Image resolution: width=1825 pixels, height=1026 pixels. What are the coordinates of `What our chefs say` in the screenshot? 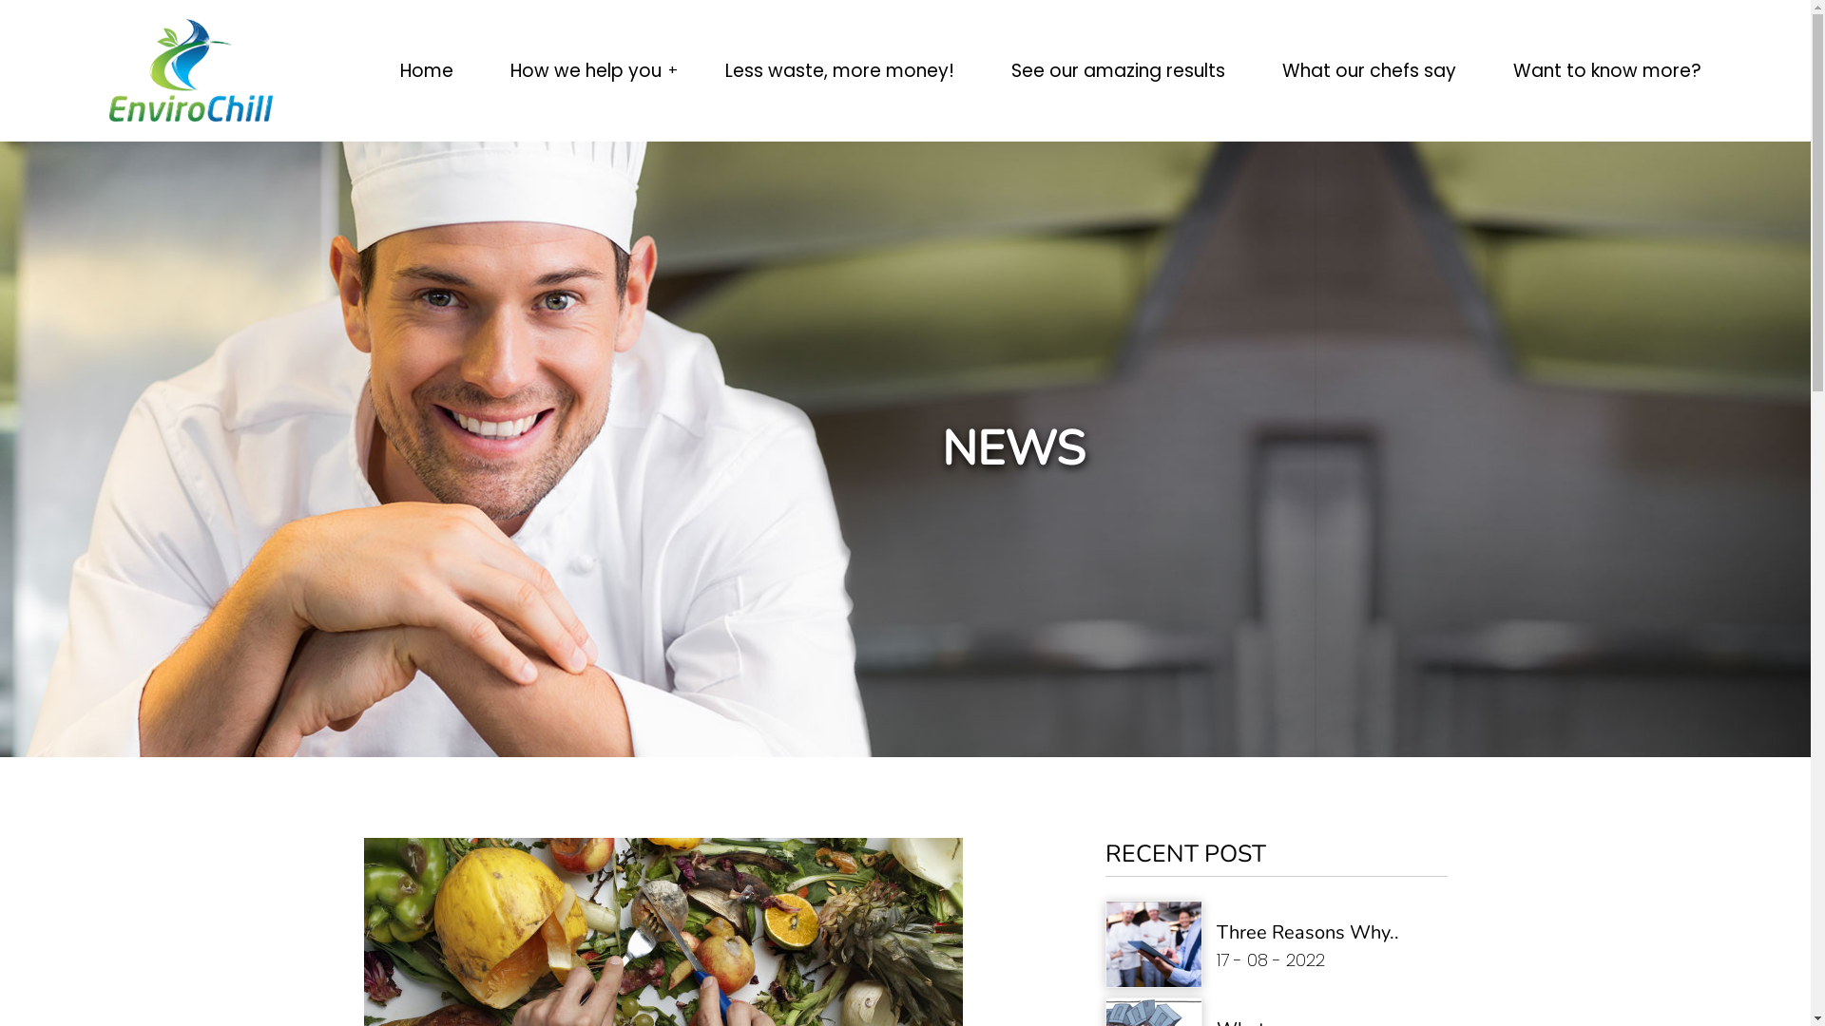 It's located at (1369, 70).